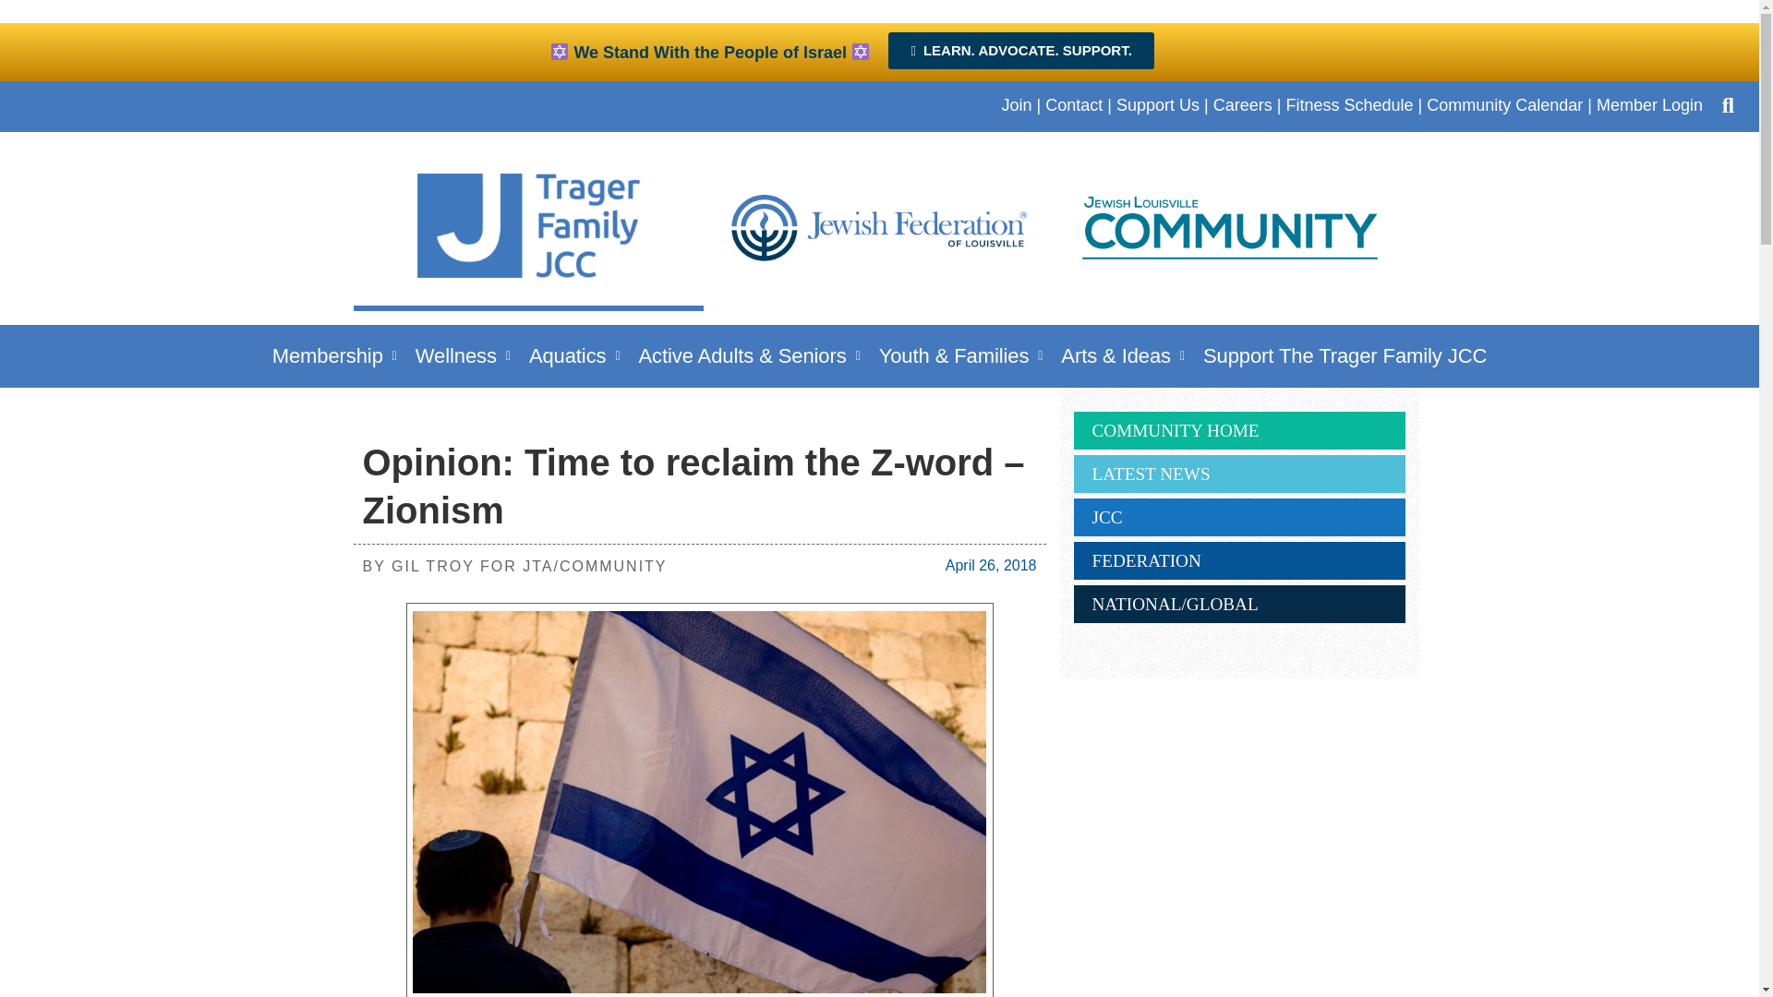  I want to click on Contact, so click(1074, 105).